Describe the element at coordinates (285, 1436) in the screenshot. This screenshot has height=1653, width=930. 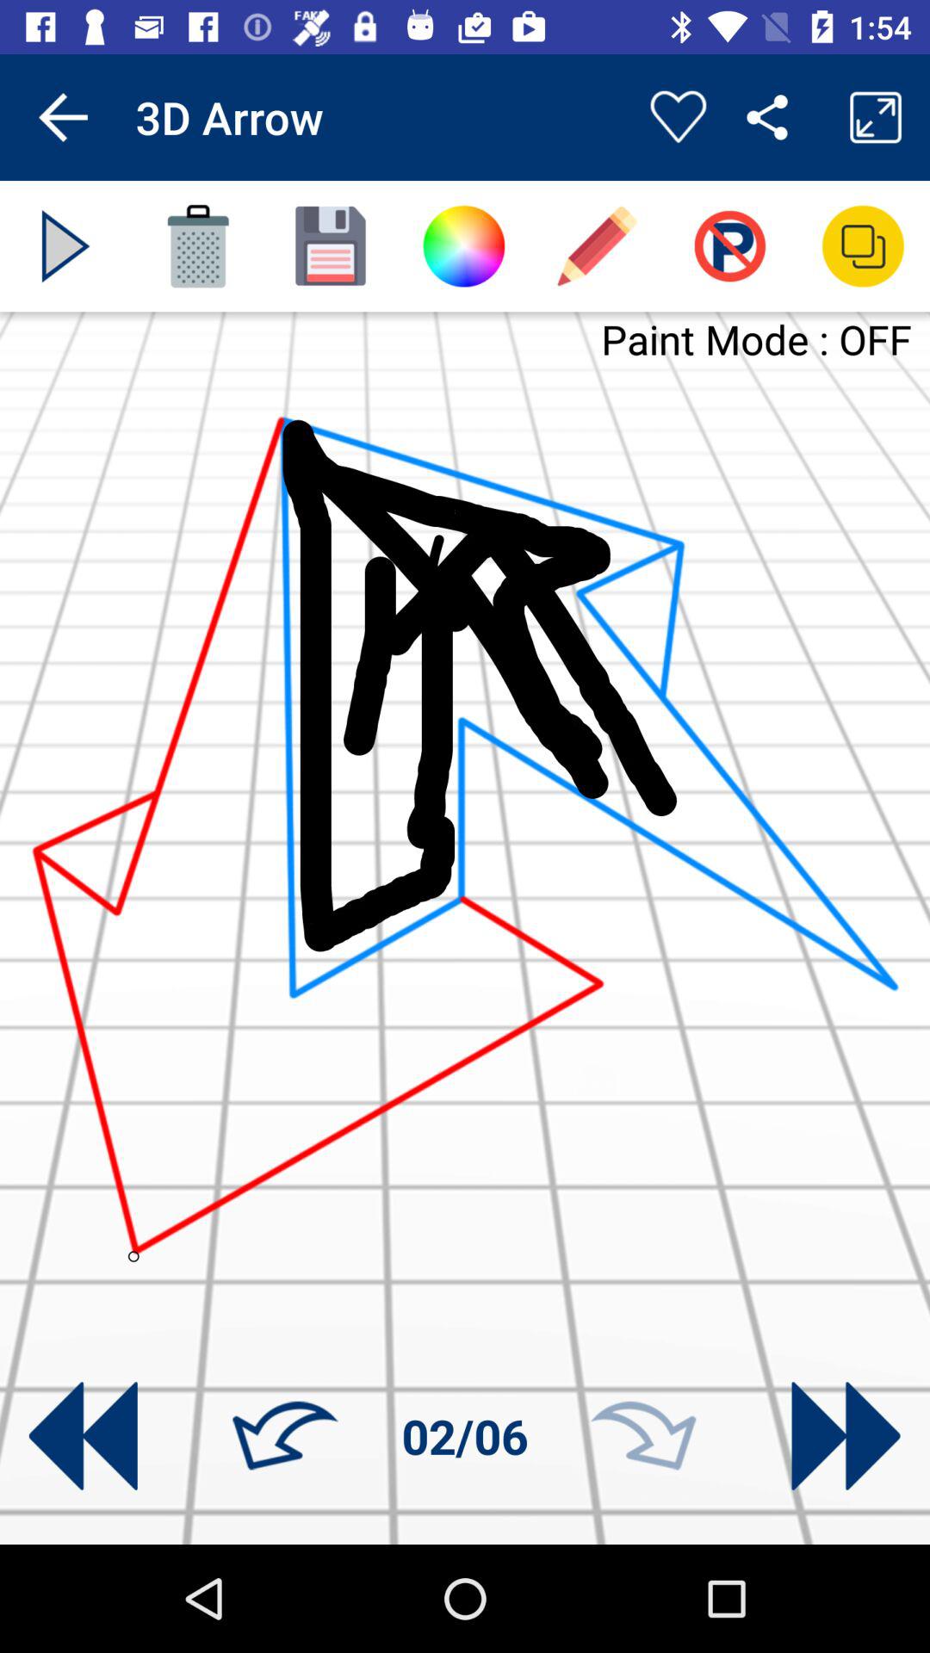
I see `go left` at that location.